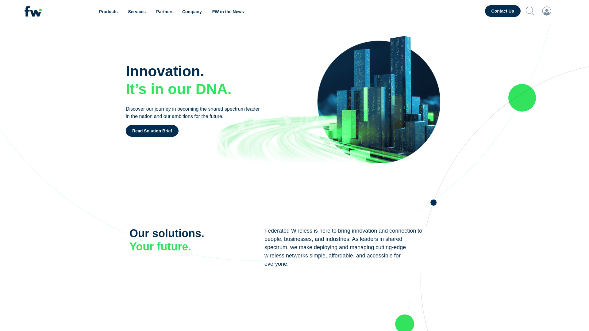 Image resolution: width=589 pixels, height=331 pixels. Describe the element at coordinates (228, 12) in the screenshot. I see `FW in the News` at that location.